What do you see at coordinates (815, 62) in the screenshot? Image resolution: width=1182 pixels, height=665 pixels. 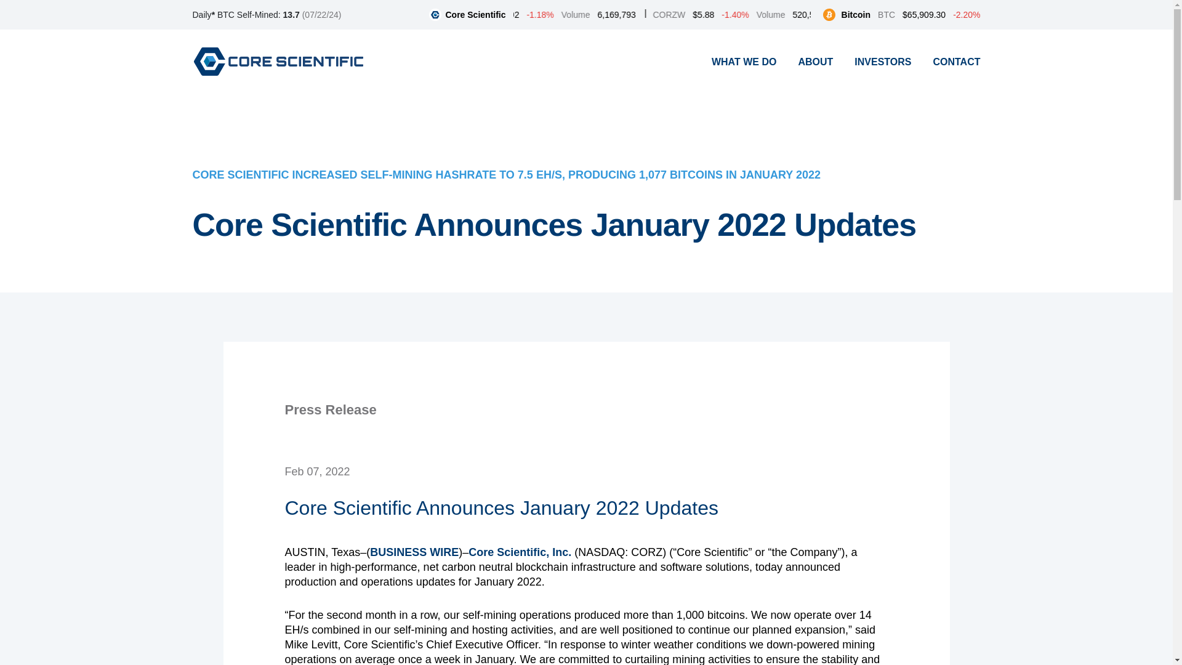 I see `ABOUT` at bounding box center [815, 62].